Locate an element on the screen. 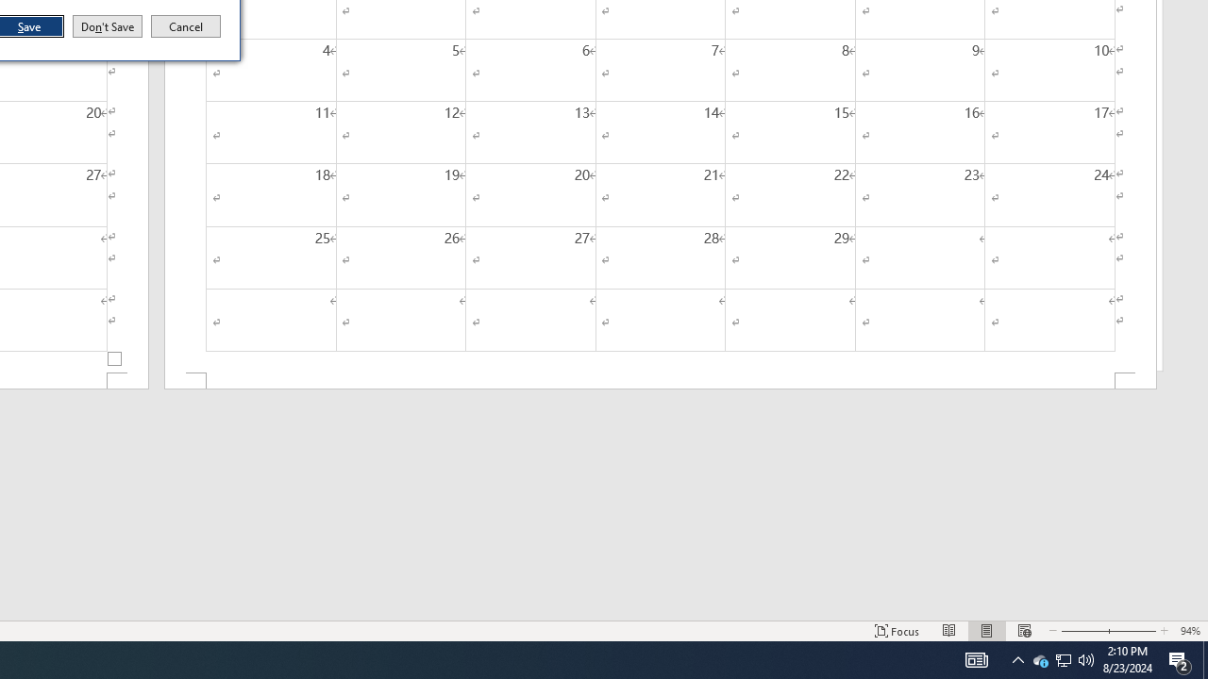 This screenshot has width=1208, height=679. Don't Save is located at coordinates (186, 26).